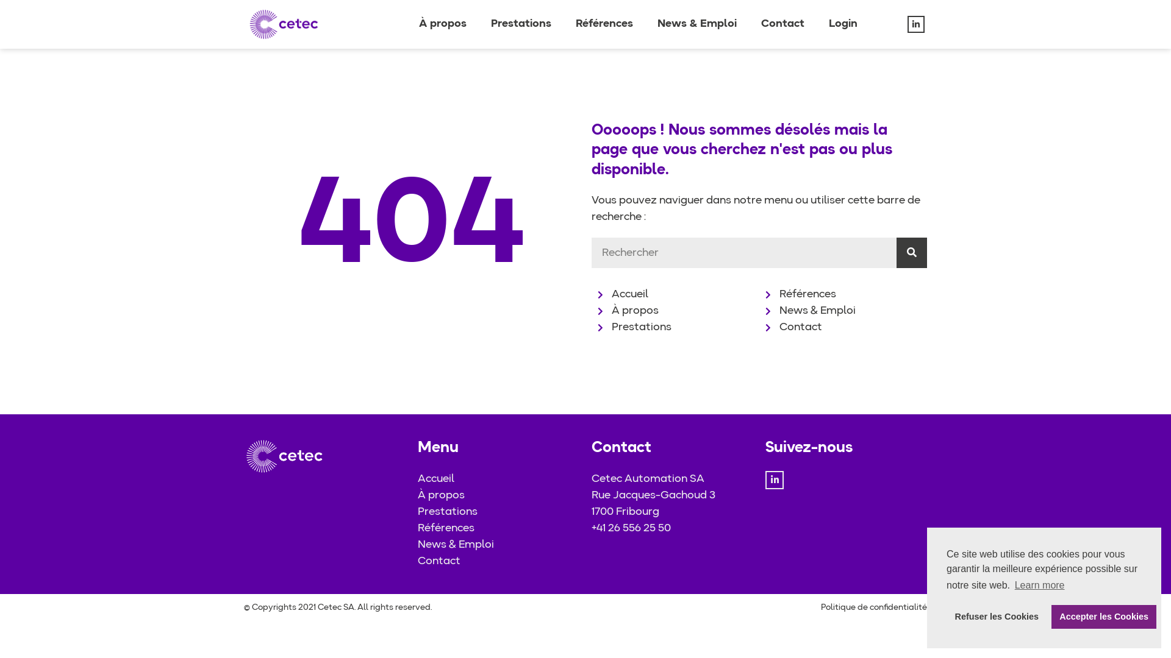 Image resolution: width=1171 pixels, height=658 pixels. I want to click on Learn more, so click(1039, 585).